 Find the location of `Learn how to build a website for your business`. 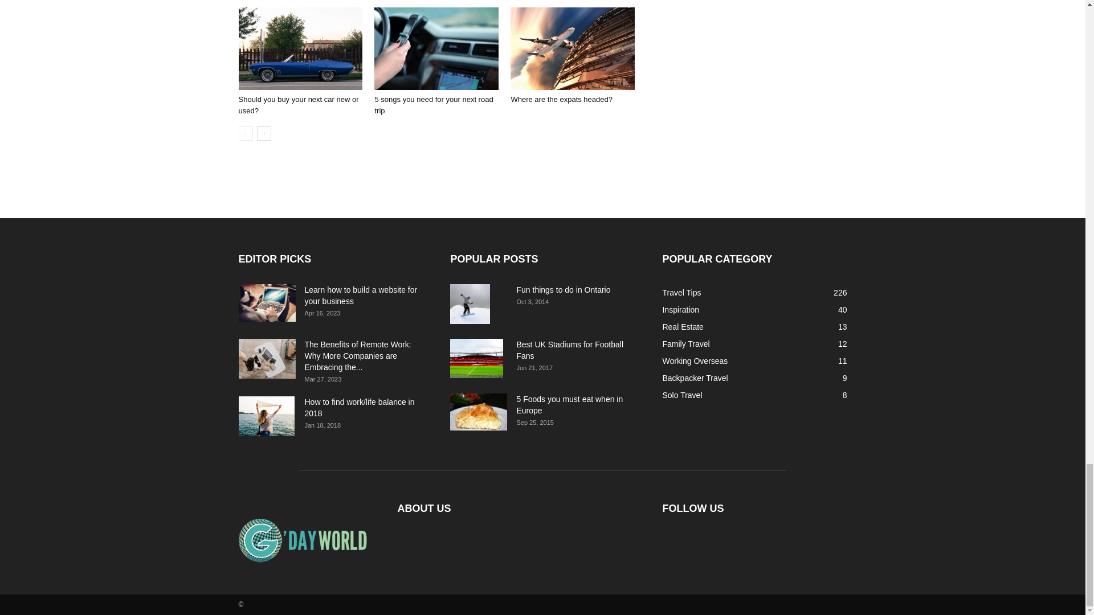

Learn how to build a website for your business is located at coordinates (267, 302).